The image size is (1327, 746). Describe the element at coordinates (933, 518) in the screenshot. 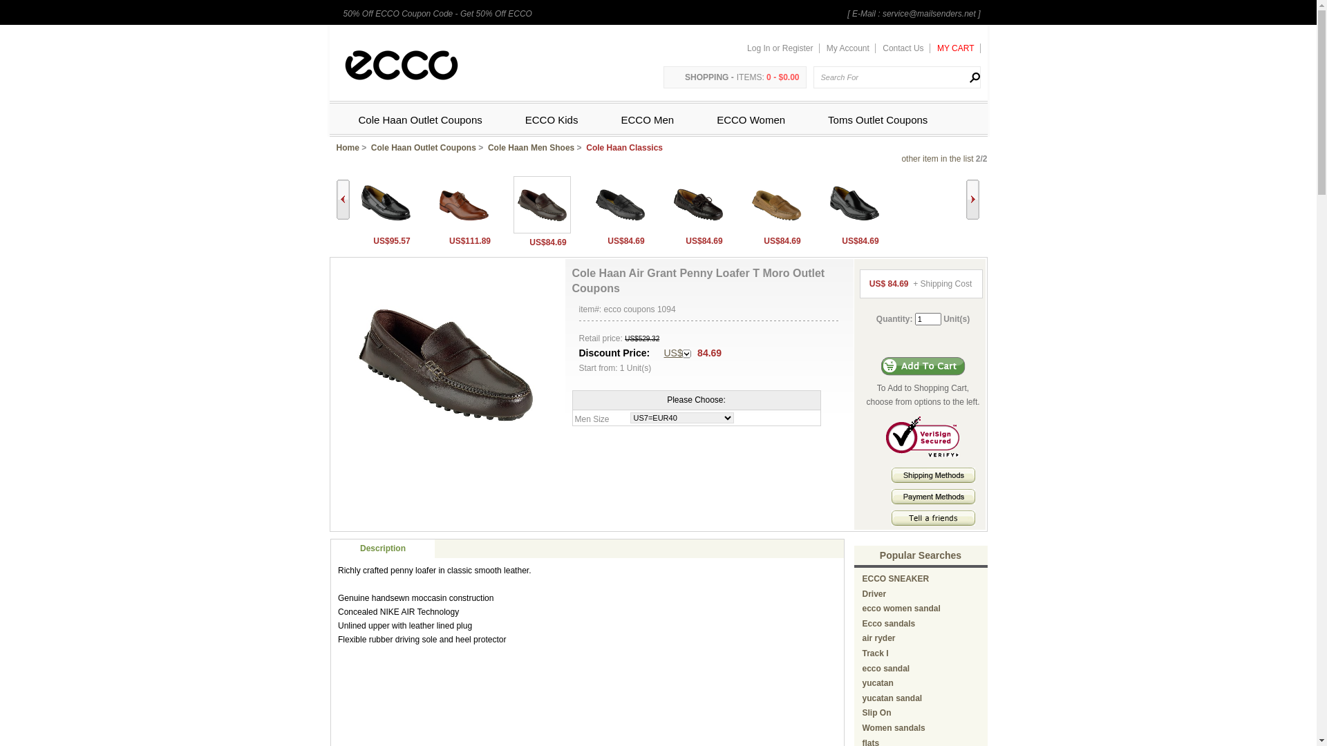

I see ` Tell A Friends ` at that location.